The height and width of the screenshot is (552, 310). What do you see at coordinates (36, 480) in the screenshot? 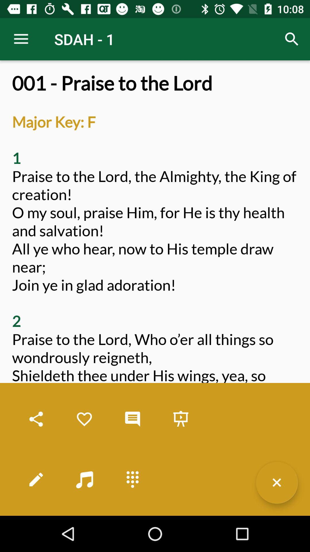
I see `edit lyrics` at bounding box center [36, 480].